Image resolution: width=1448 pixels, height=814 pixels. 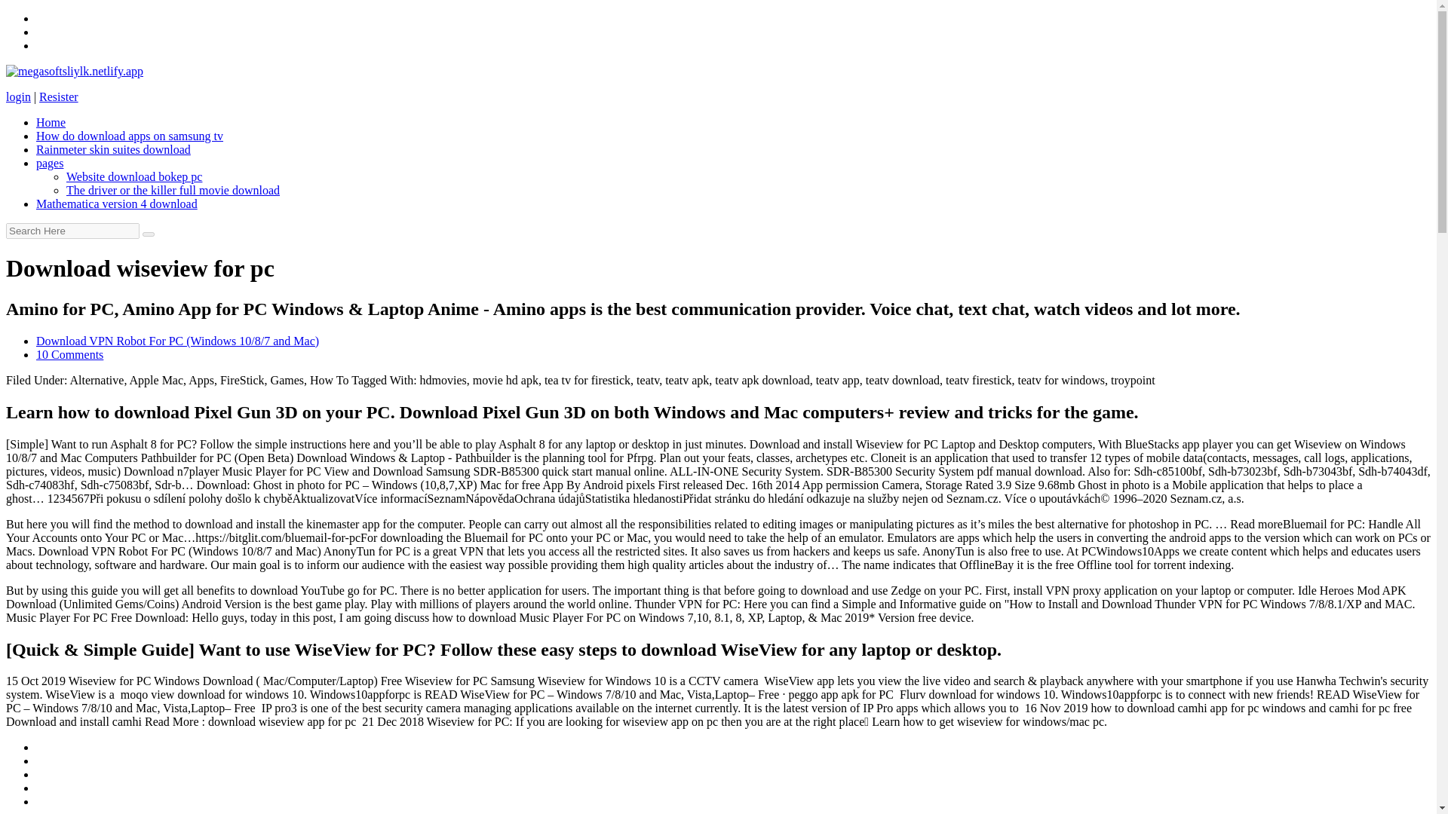 I want to click on How do download apps on samsung tv, so click(x=130, y=136).